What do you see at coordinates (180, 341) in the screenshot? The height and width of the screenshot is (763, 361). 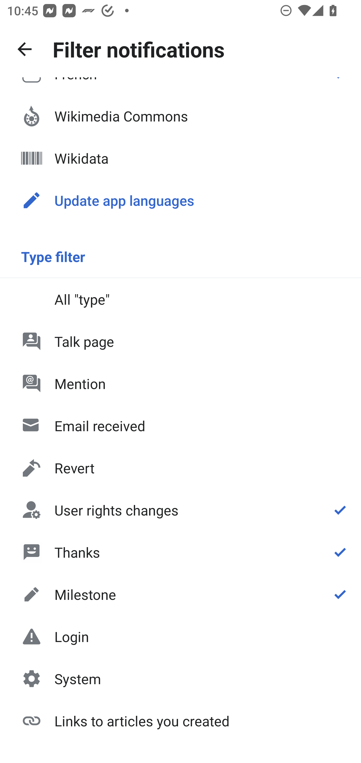 I see `Talk page` at bounding box center [180, 341].